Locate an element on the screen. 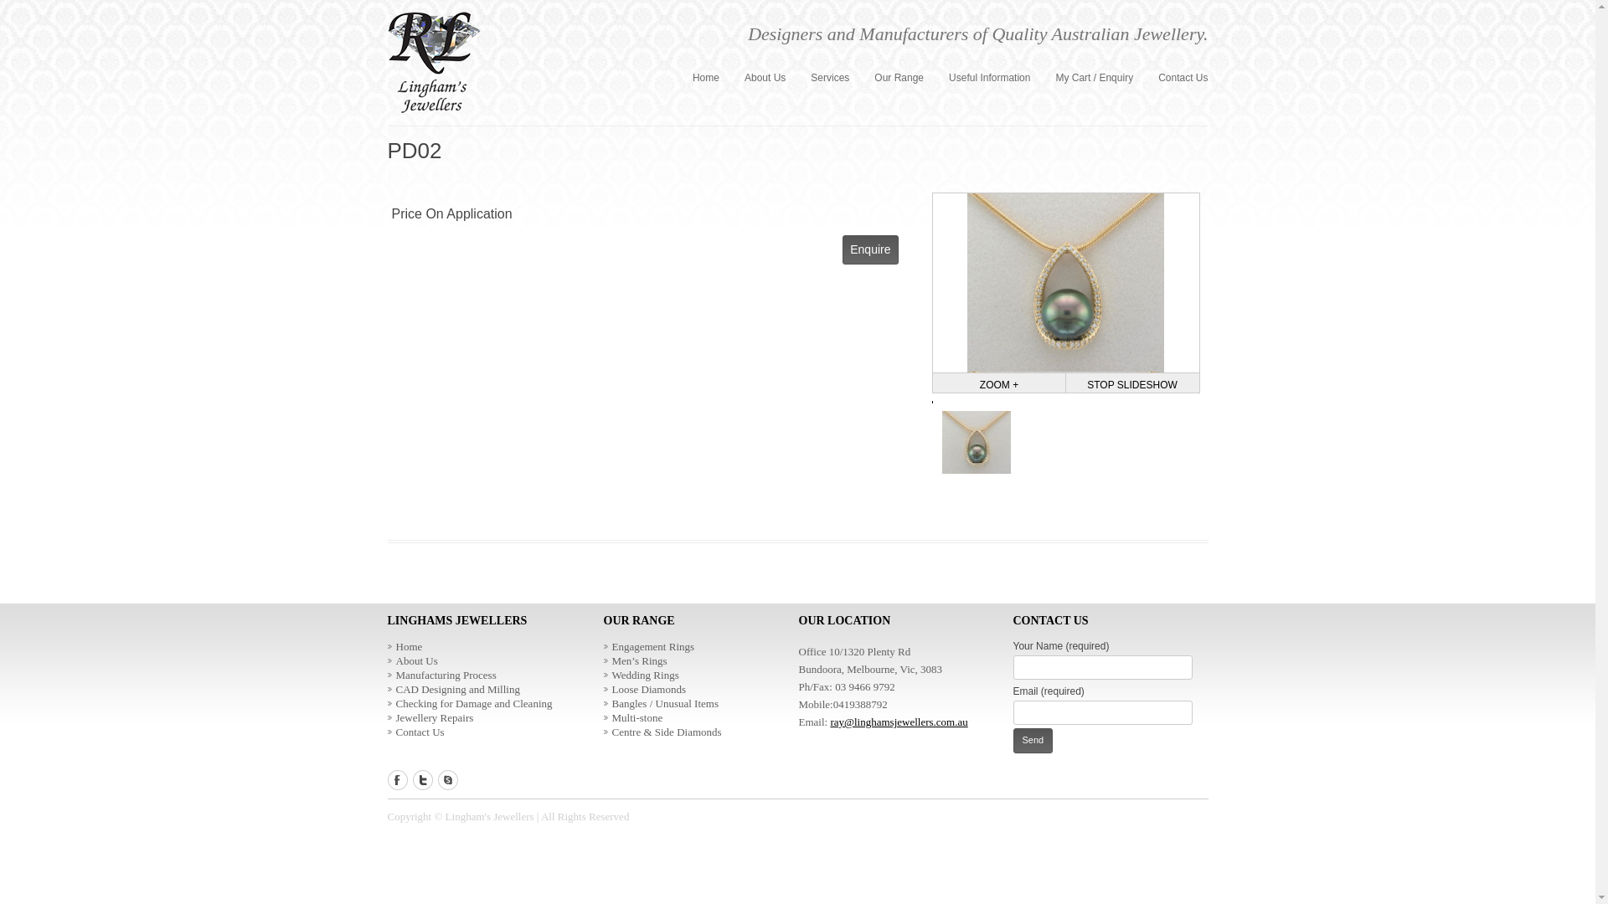  Jewellery Repairs is located at coordinates (430, 718).